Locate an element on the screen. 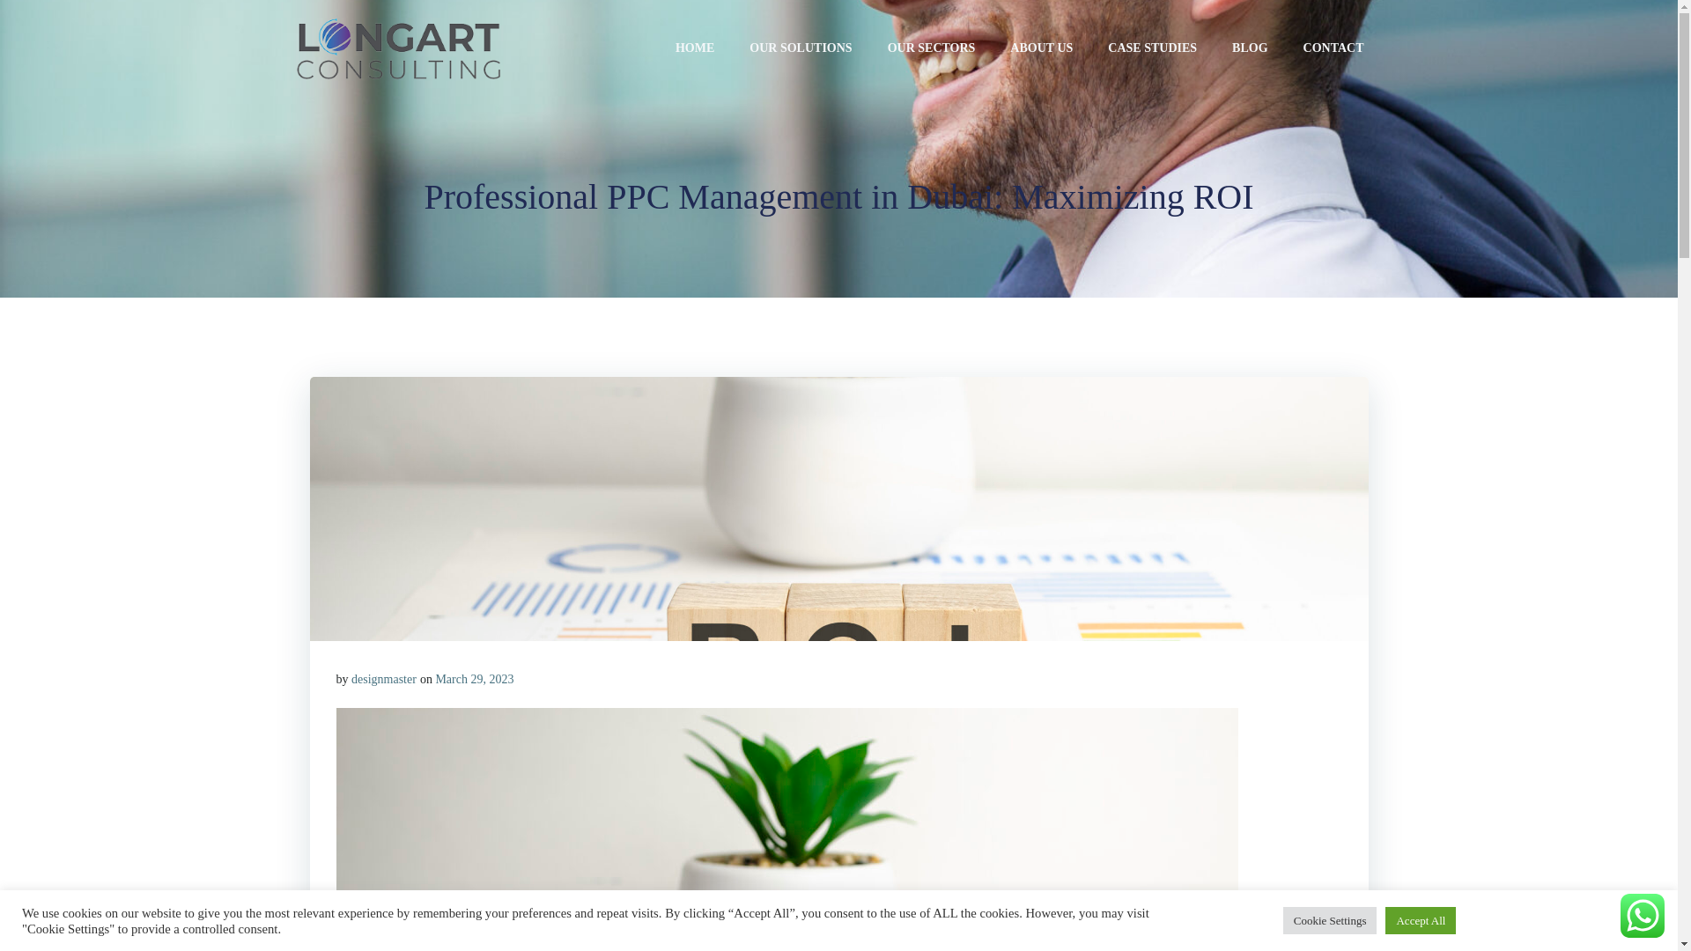  CONTACT is located at coordinates (1333, 49).